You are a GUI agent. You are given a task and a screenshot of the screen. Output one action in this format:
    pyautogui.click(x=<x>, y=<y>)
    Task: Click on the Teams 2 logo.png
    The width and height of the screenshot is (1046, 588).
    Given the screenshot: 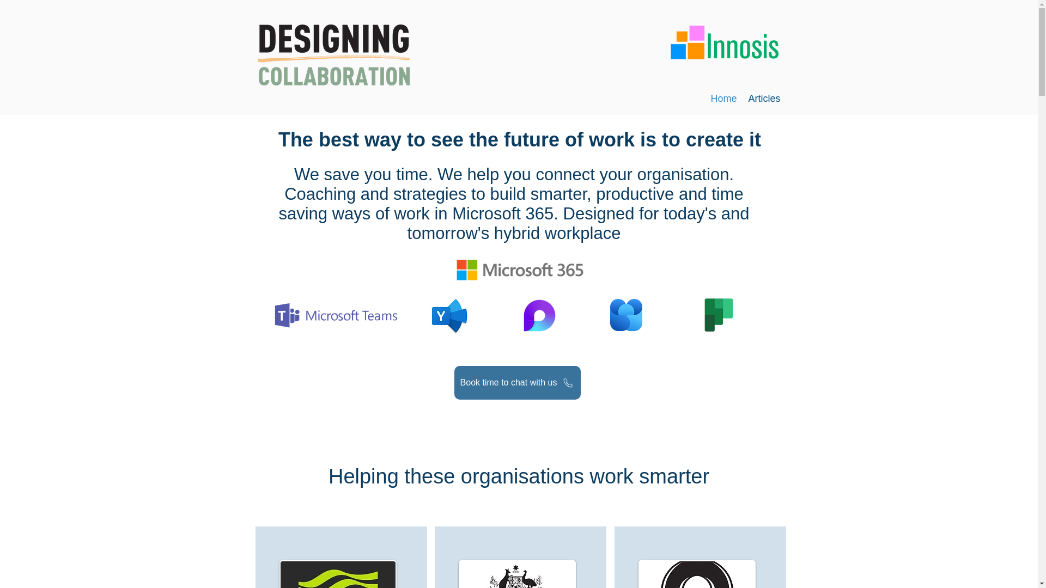 What is the action you would take?
    pyautogui.click(x=336, y=315)
    